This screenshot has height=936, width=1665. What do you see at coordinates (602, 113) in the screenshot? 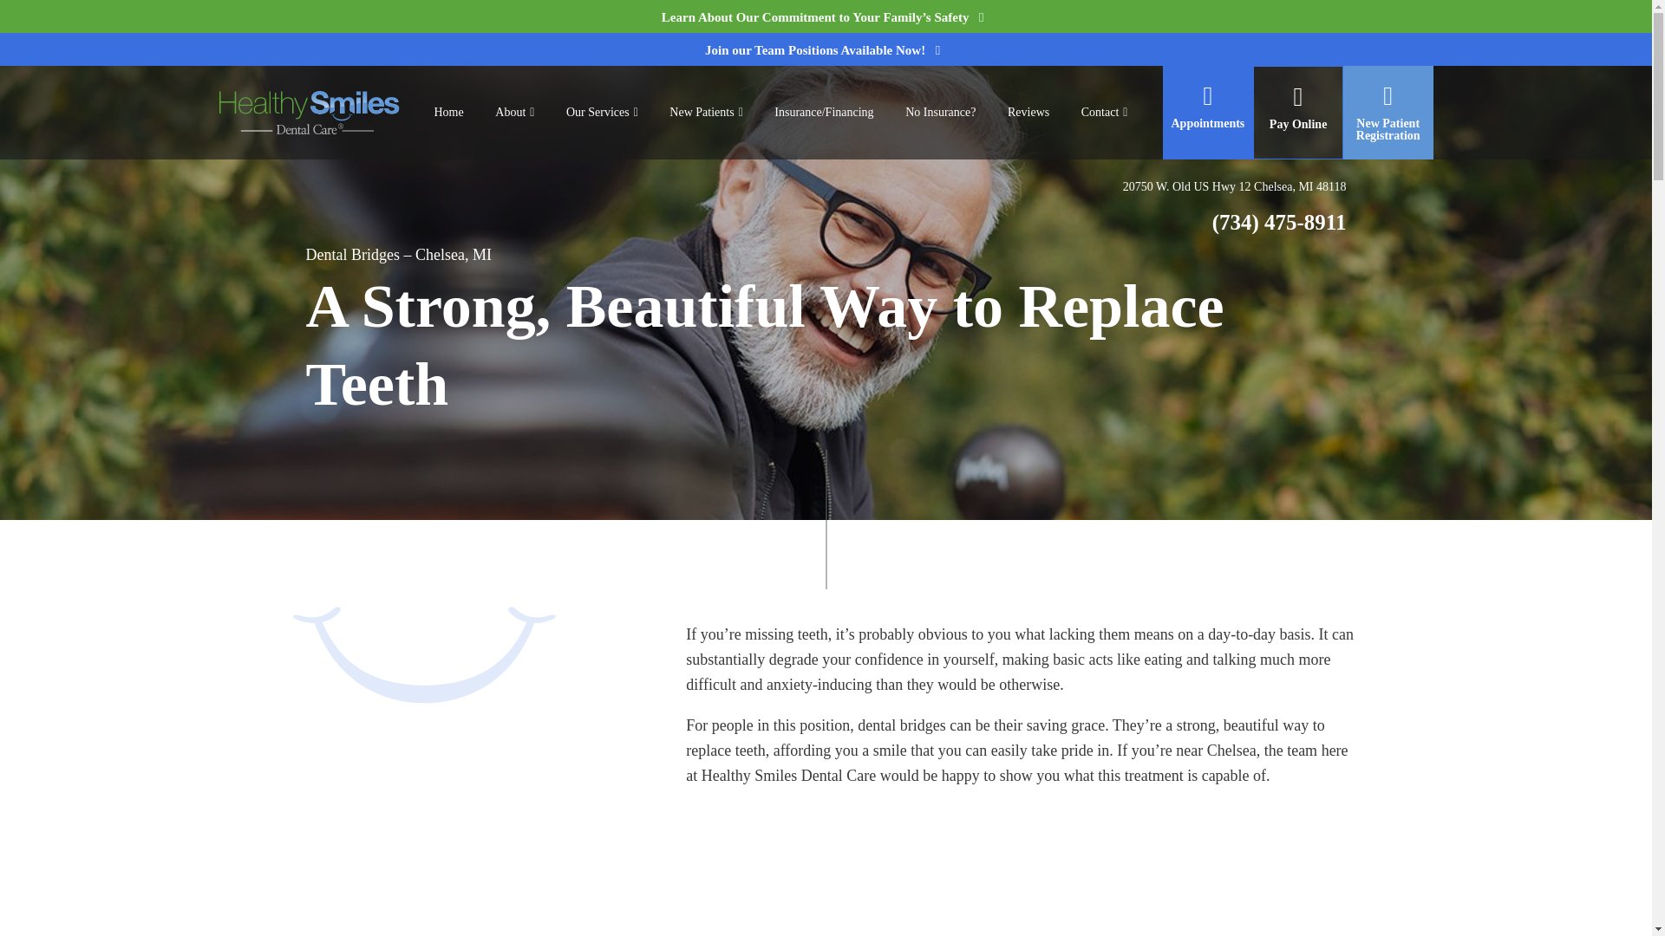
I see `Our Services` at bounding box center [602, 113].